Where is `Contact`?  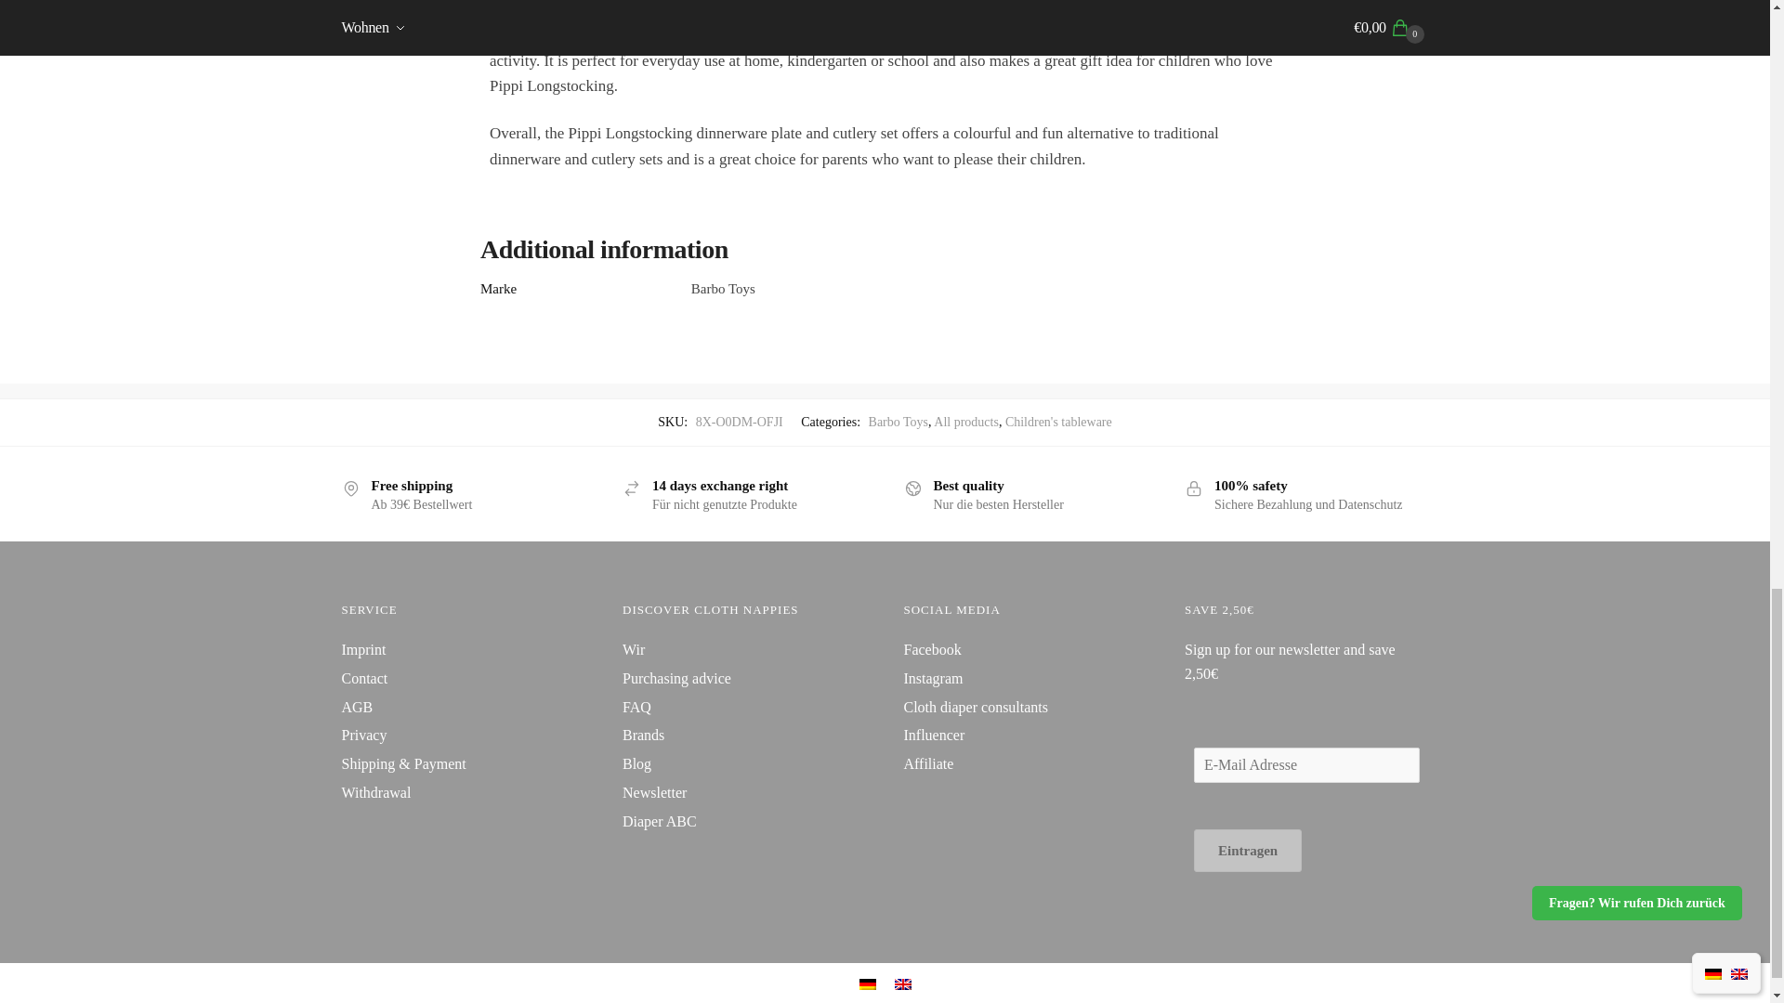 Contact is located at coordinates (365, 678).